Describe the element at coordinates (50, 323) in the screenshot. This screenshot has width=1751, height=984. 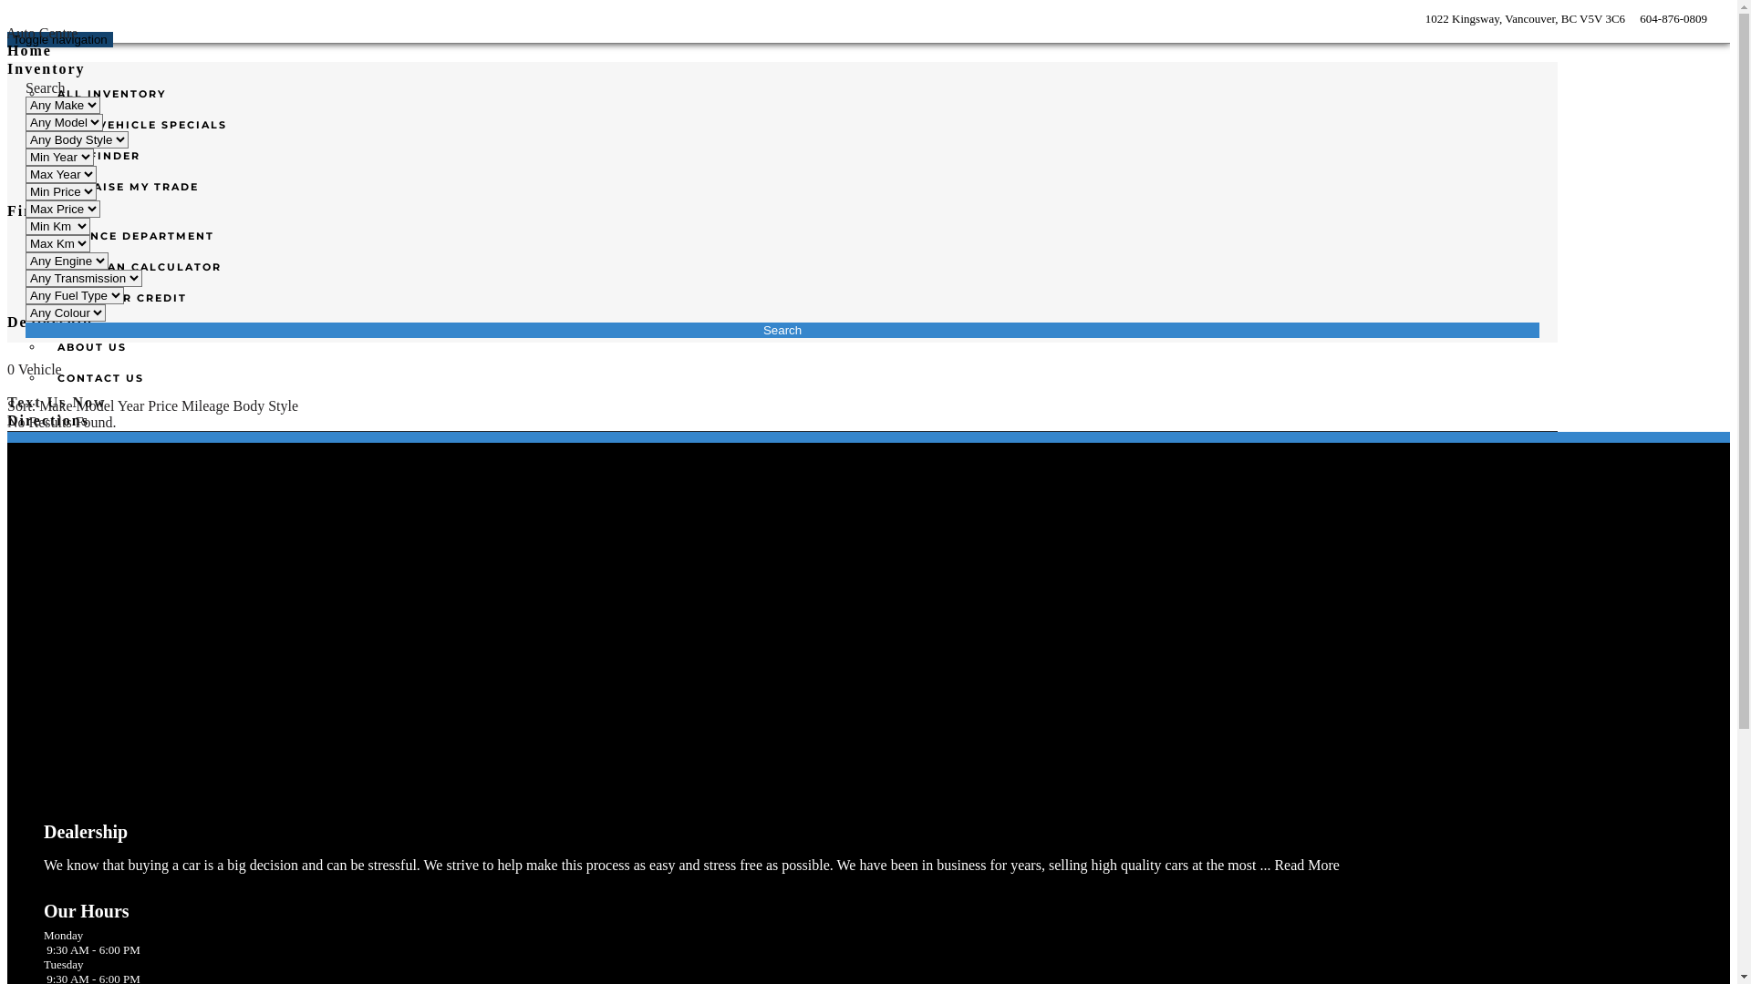
I see `Dealership` at that location.